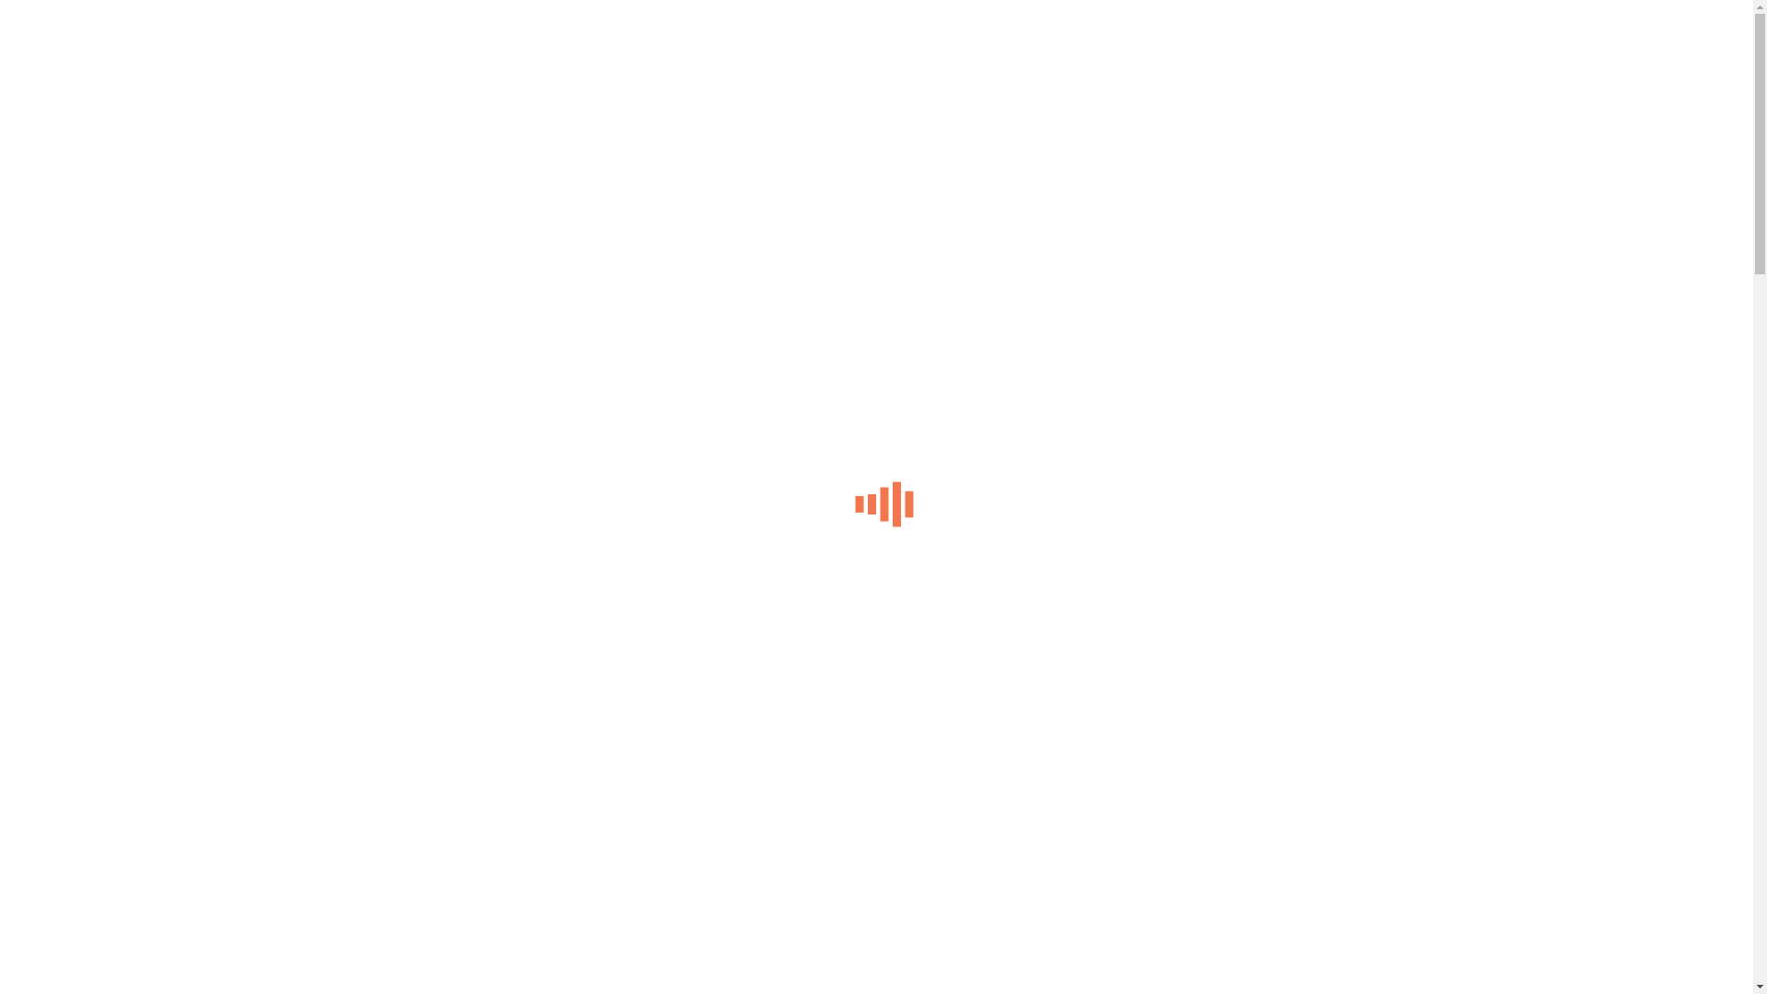 The image size is (1767, 994). I want to click on Home, so click(63, 309).